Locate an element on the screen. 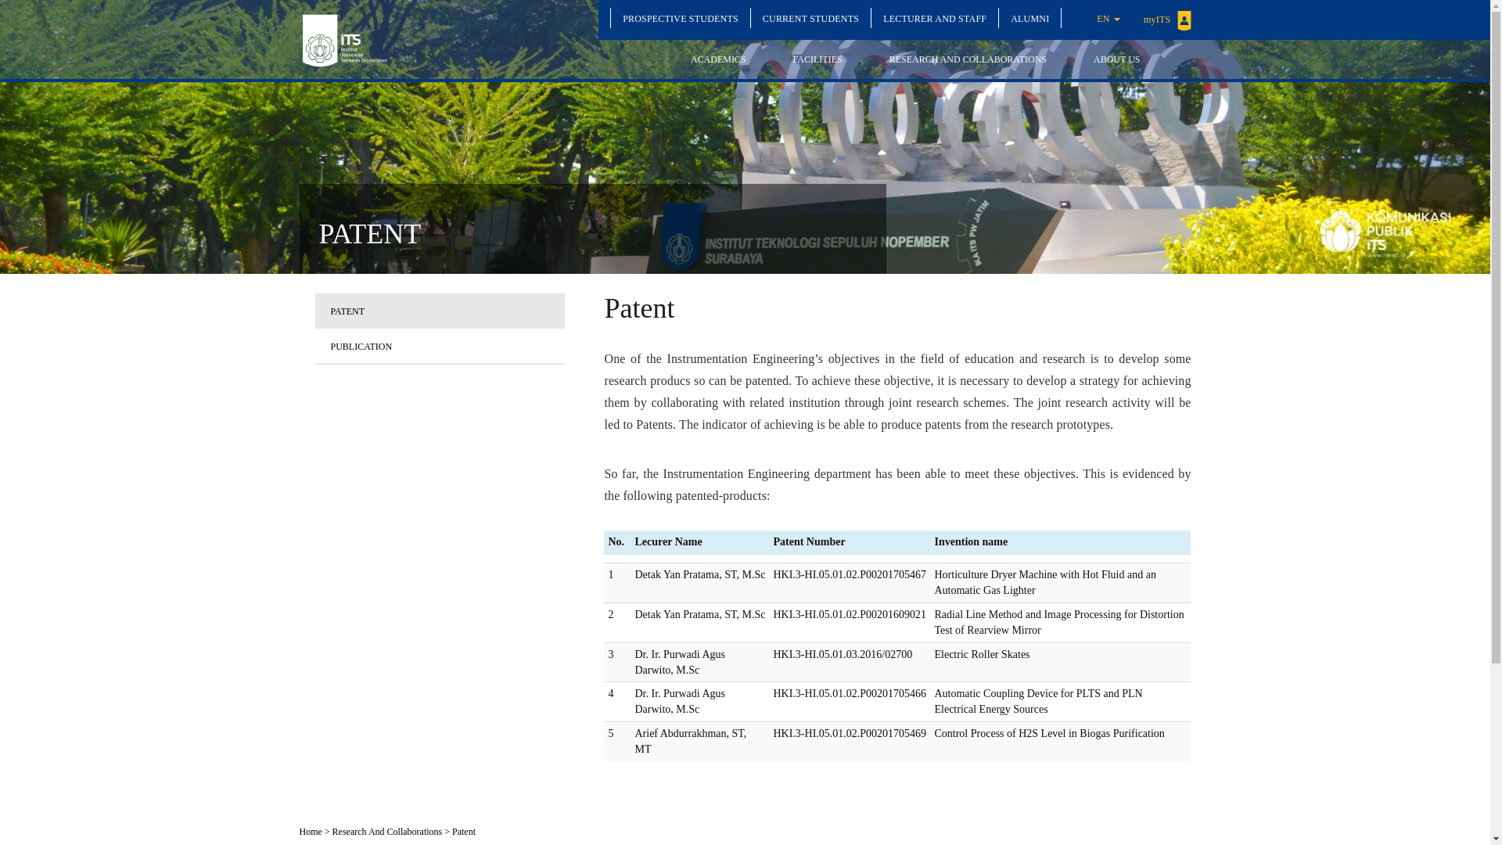 The height and width of the screenshot is (845, 1502). myITS is located at coordinates (1167, 20).